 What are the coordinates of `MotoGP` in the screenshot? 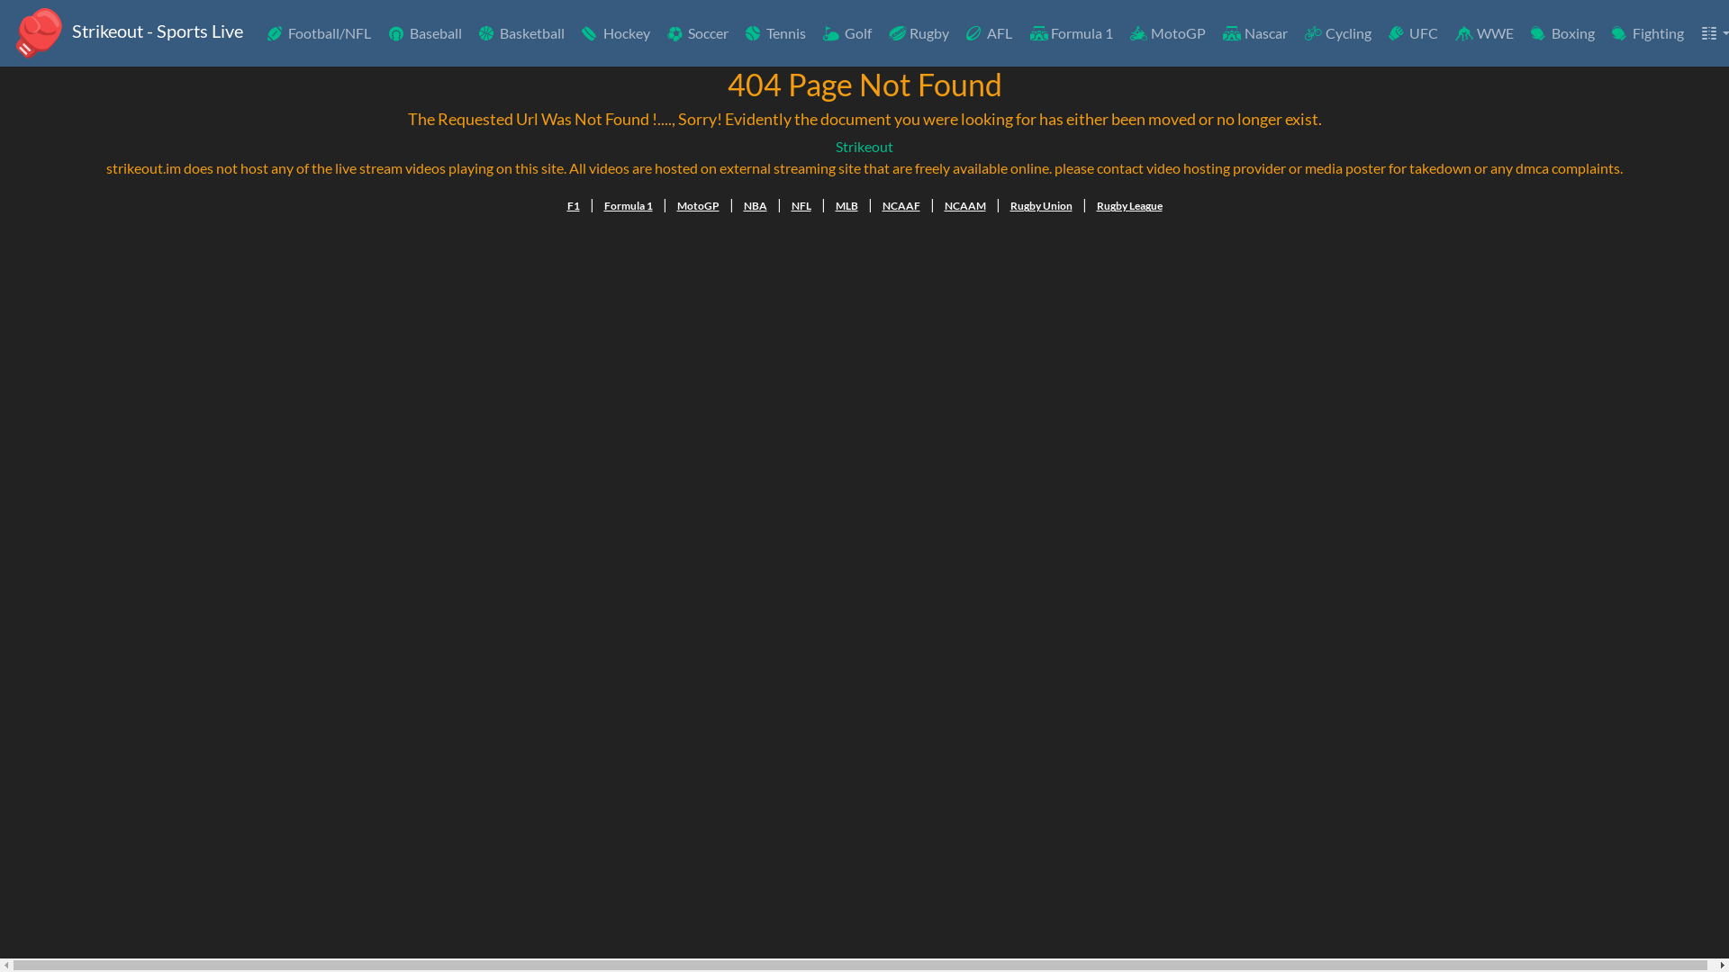 It's located at (1167, 33).